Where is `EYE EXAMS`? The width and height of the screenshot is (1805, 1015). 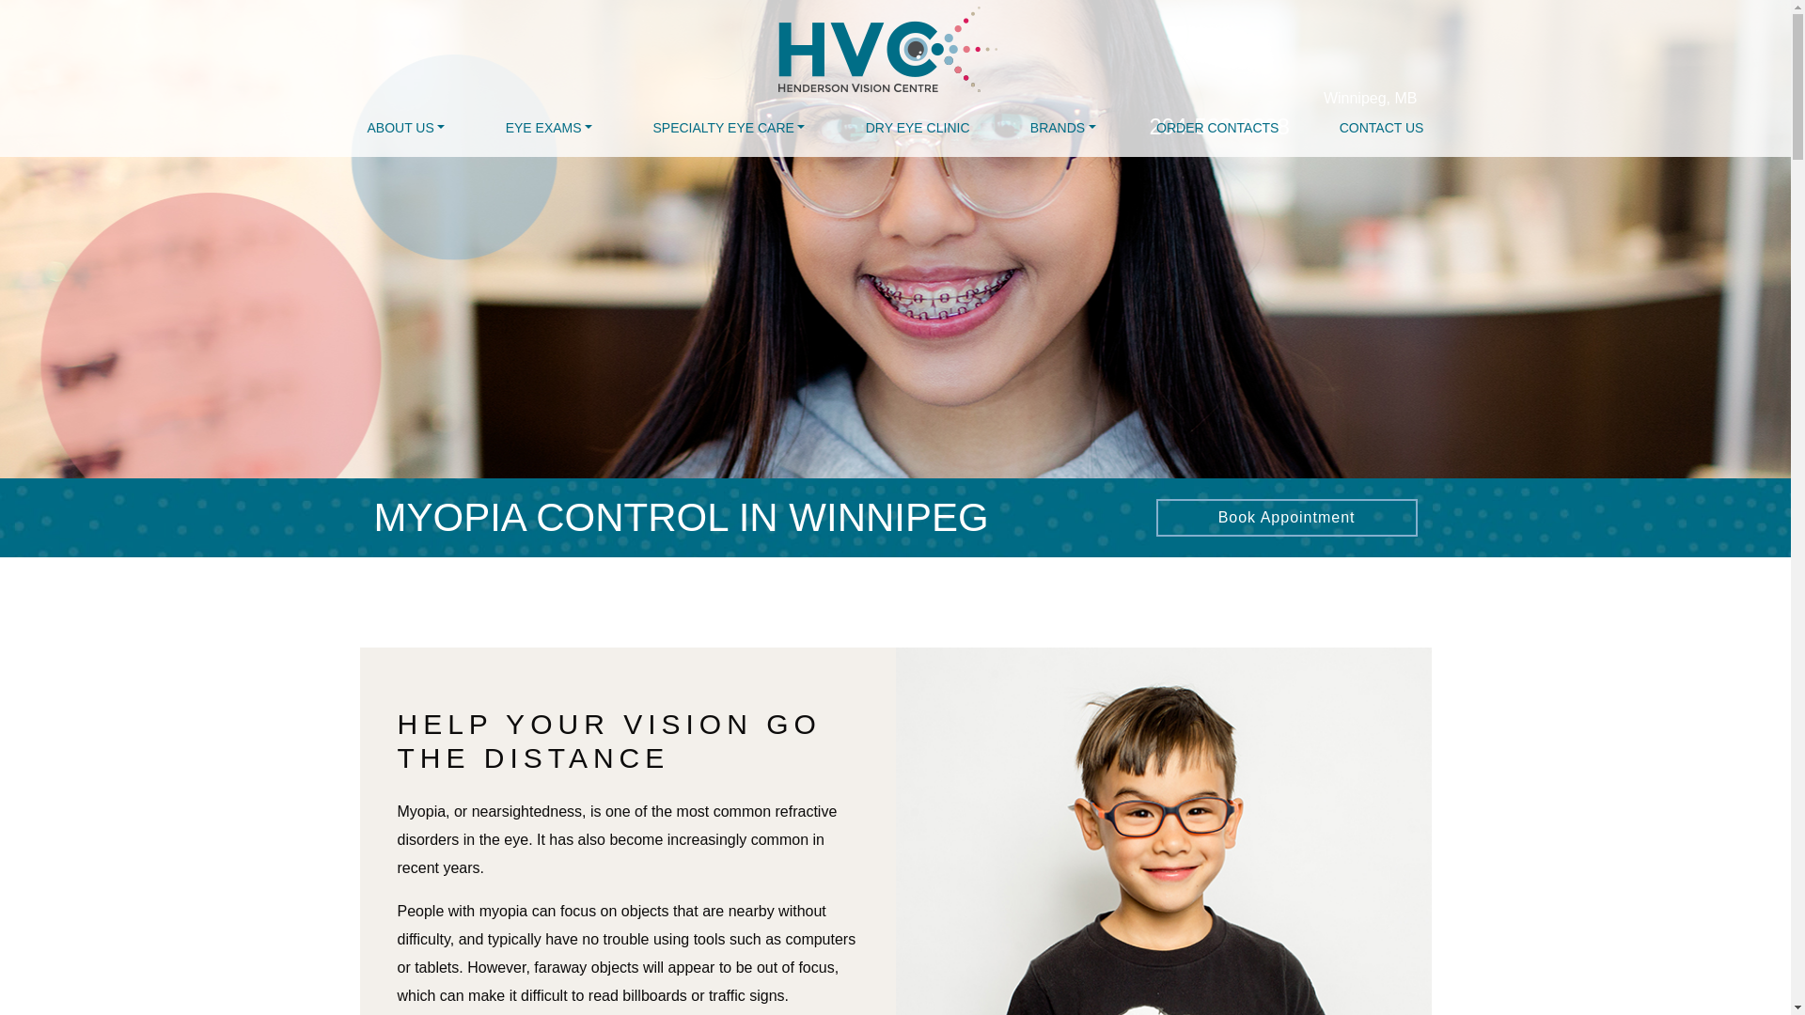 EYE EXAMS is located at coordinates (548, 128).